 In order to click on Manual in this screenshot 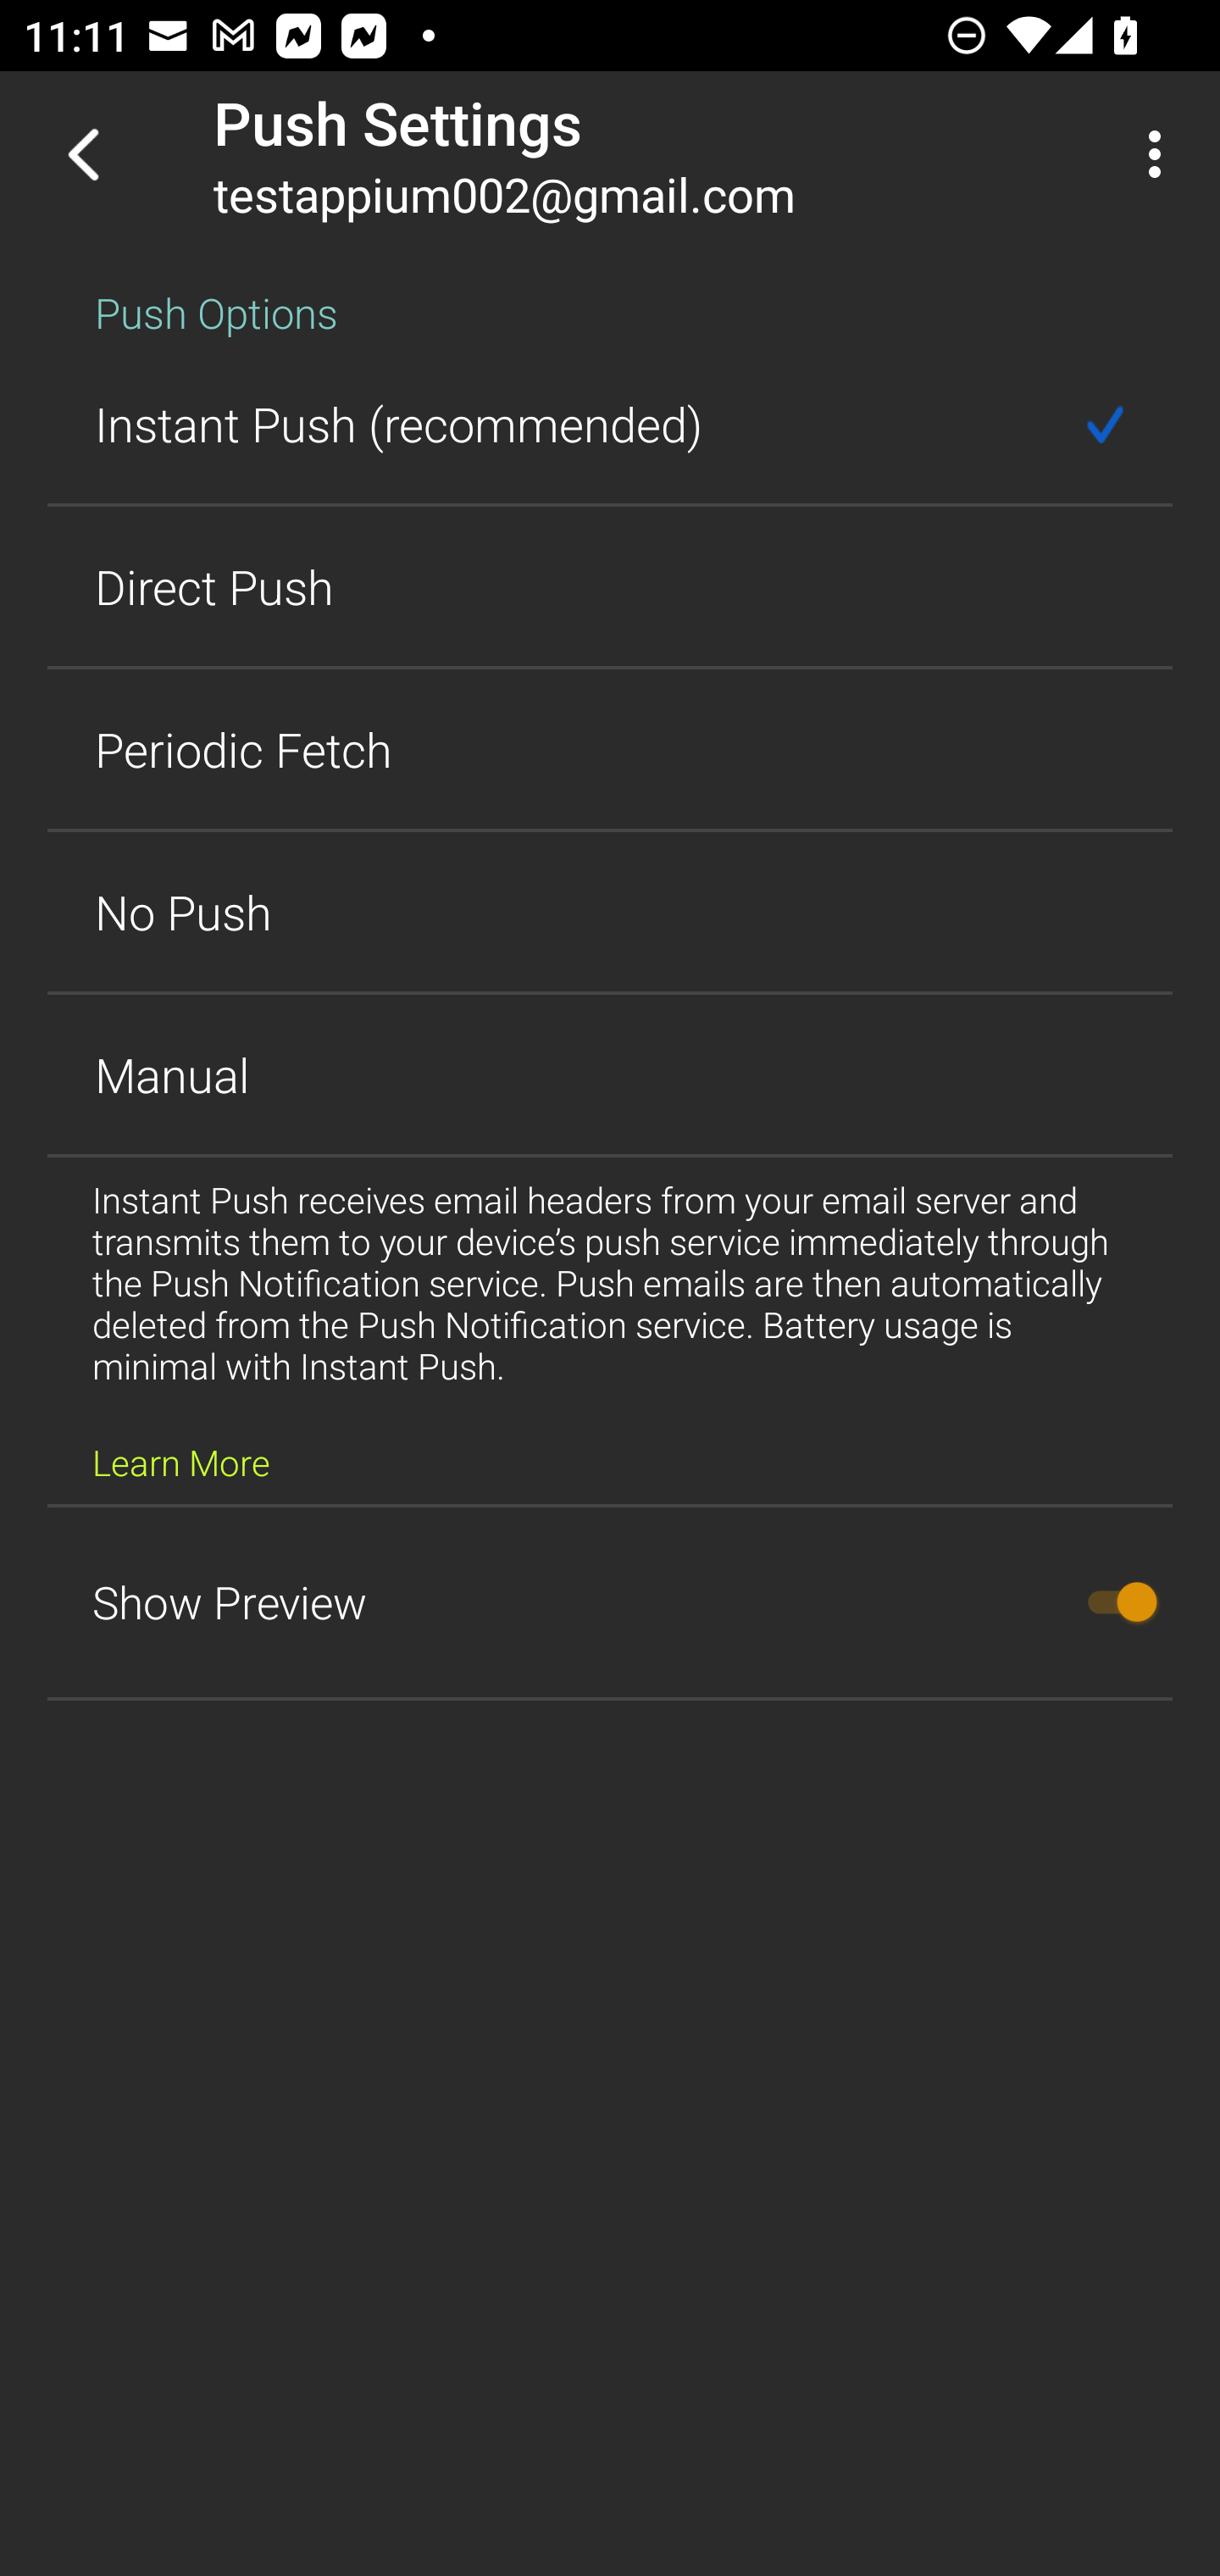, I will do `click(610, 1074)`.